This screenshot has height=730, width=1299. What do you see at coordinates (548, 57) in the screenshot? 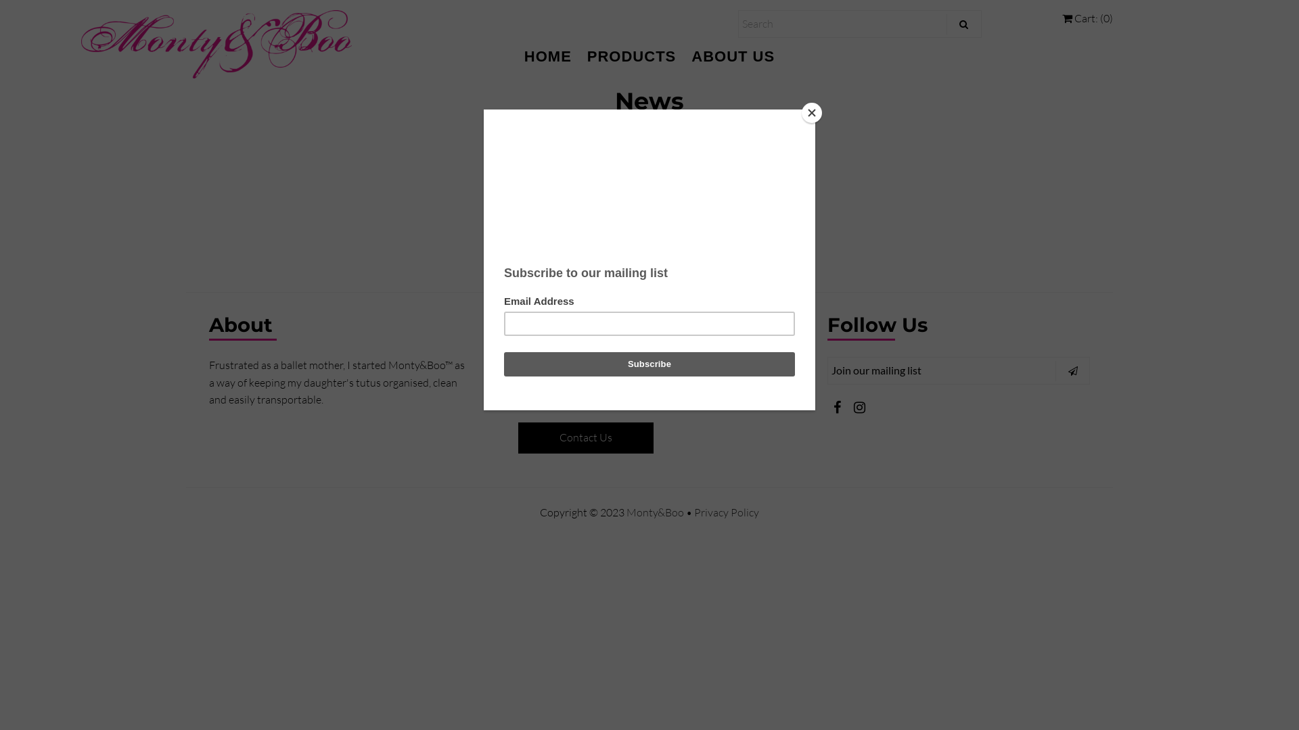
I see `HOME` at bounding box center [548, 57].